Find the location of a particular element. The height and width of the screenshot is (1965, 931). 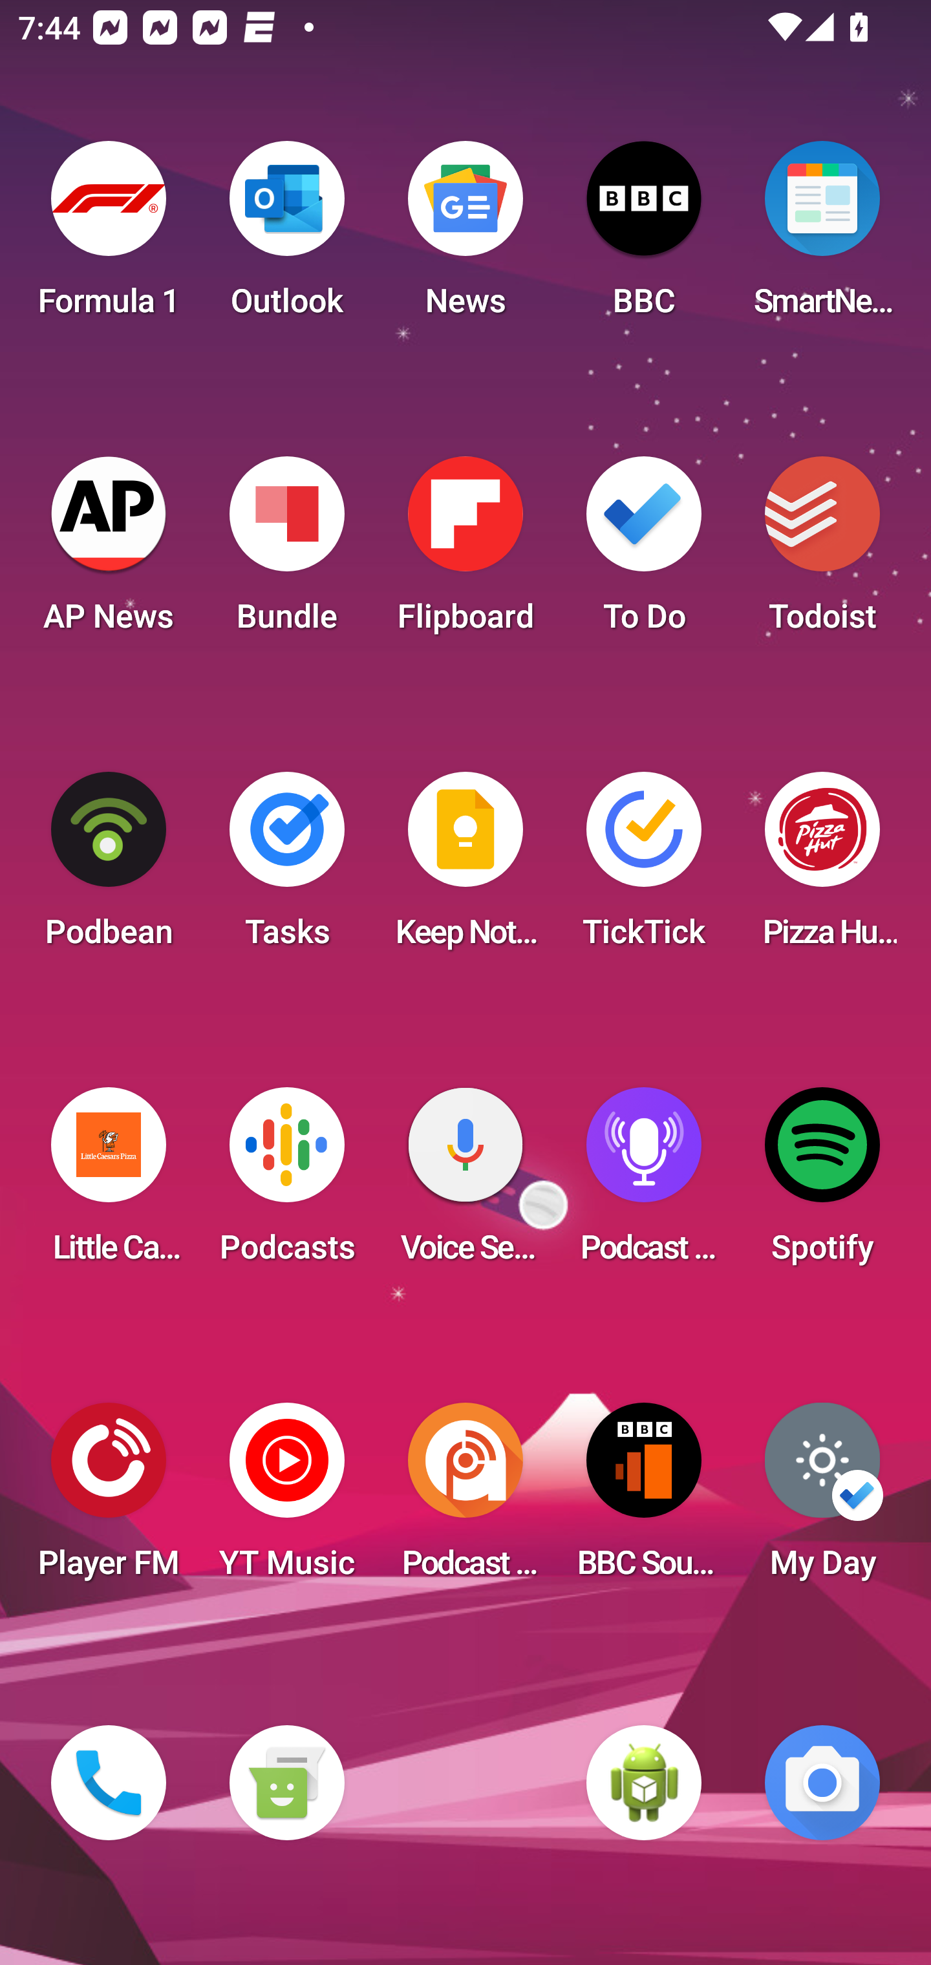

Keep Notes is located at coordinates (465, 867).